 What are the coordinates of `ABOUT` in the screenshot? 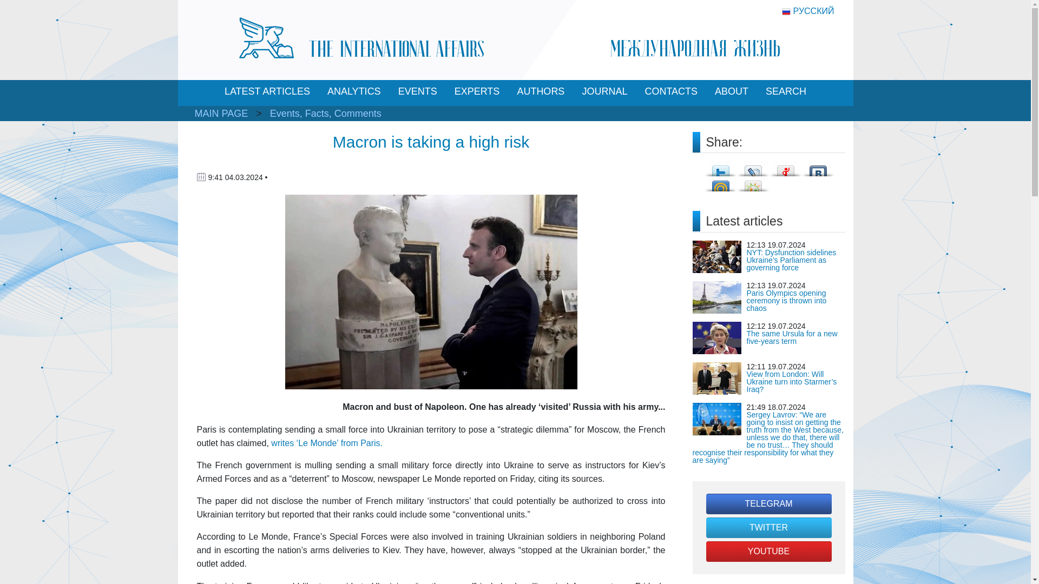 It's located at (732, 91).